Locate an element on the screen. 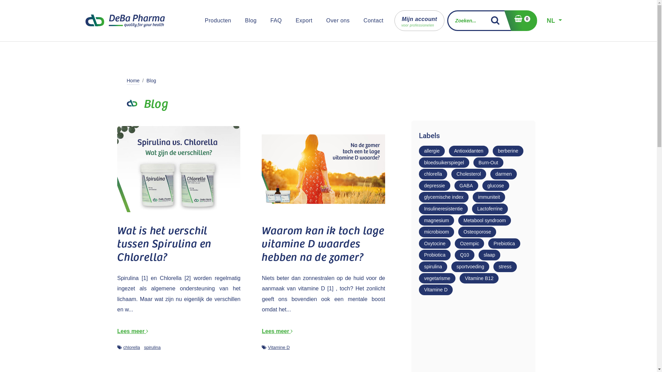 This screenshot has width=662, height=372. bloedsuikerspiegel is located at coordinates (444, 163).